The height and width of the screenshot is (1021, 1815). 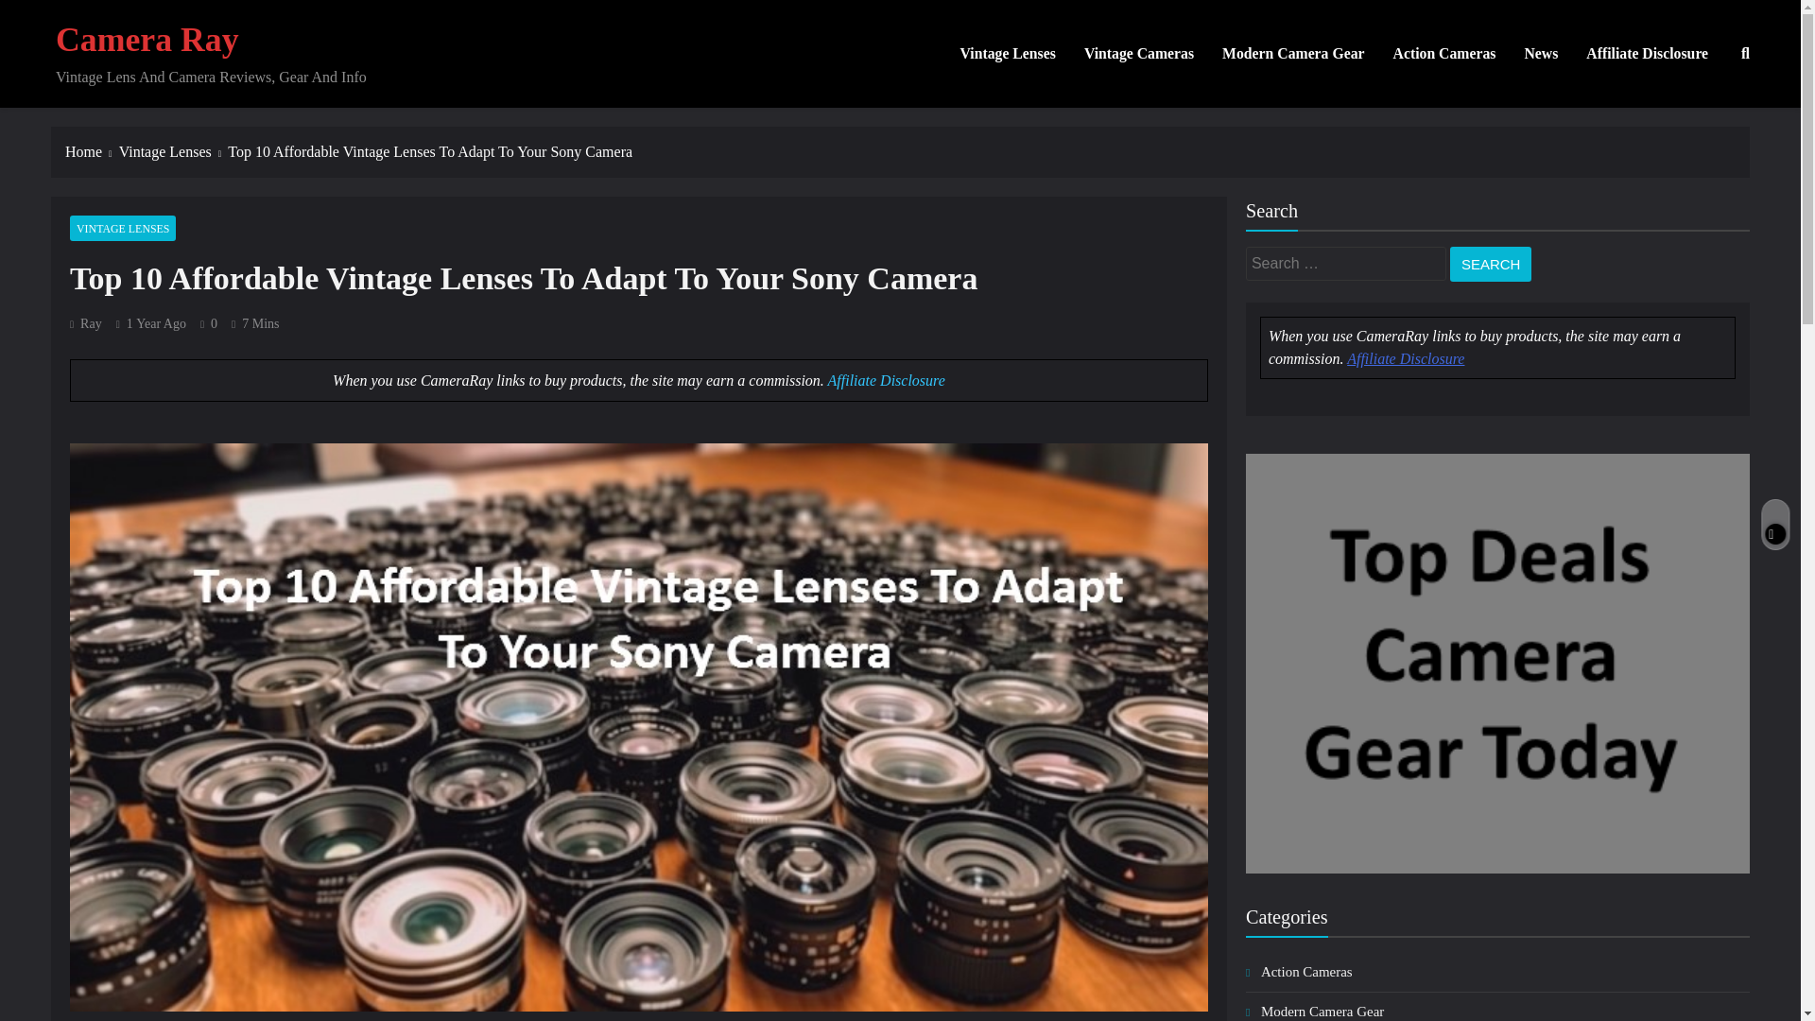 I want to click on Vintage Lenses, so click(x=174, y=151).